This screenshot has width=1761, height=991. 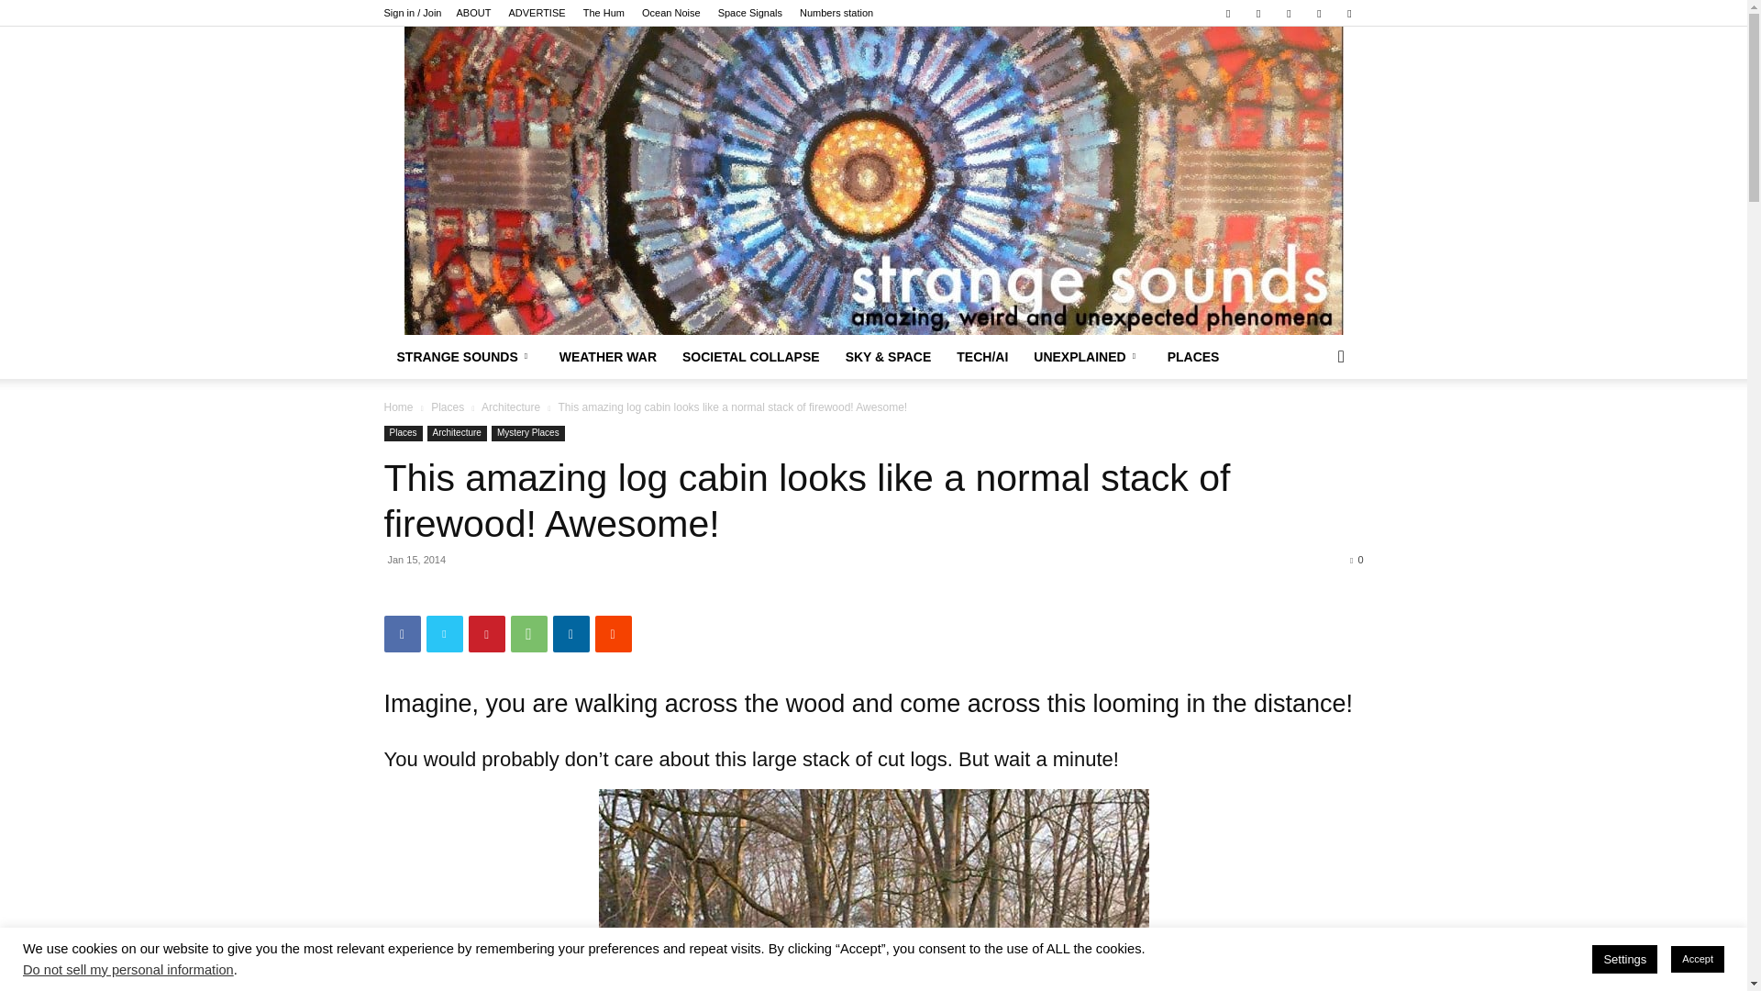 I want to click on The Hum, so click(x=604, y=13).